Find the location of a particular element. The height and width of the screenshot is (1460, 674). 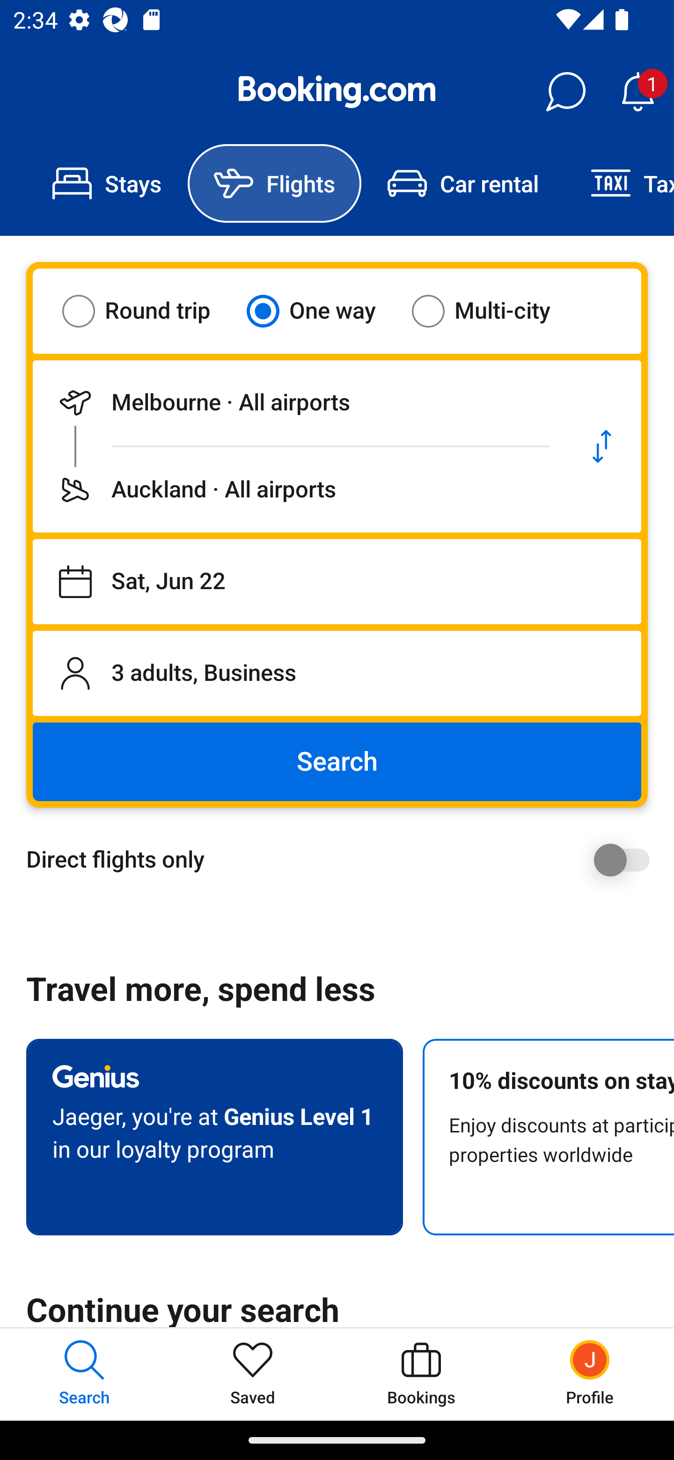

Profile is located at coordinates (590, 1374).